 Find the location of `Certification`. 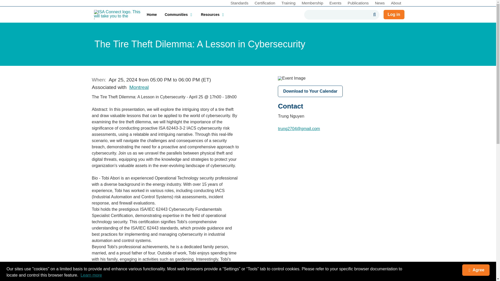

Certification is located at coordinates (265, 4).